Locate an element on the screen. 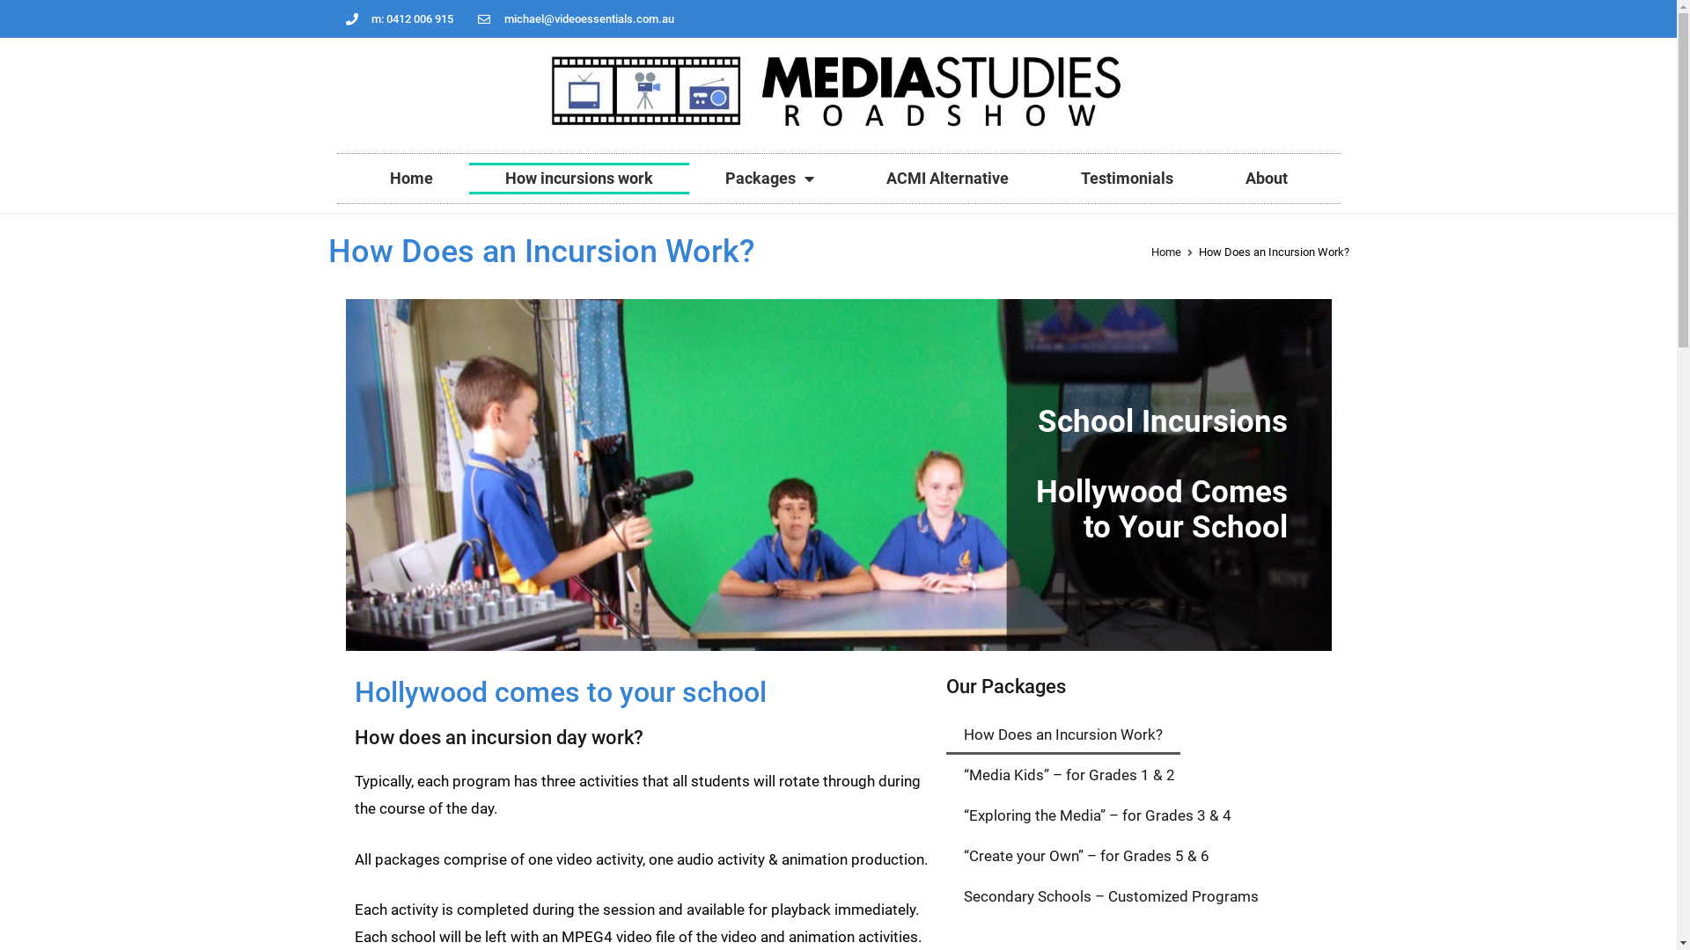  How Does an Incursion Work? is located at coordinates (1062, 734).